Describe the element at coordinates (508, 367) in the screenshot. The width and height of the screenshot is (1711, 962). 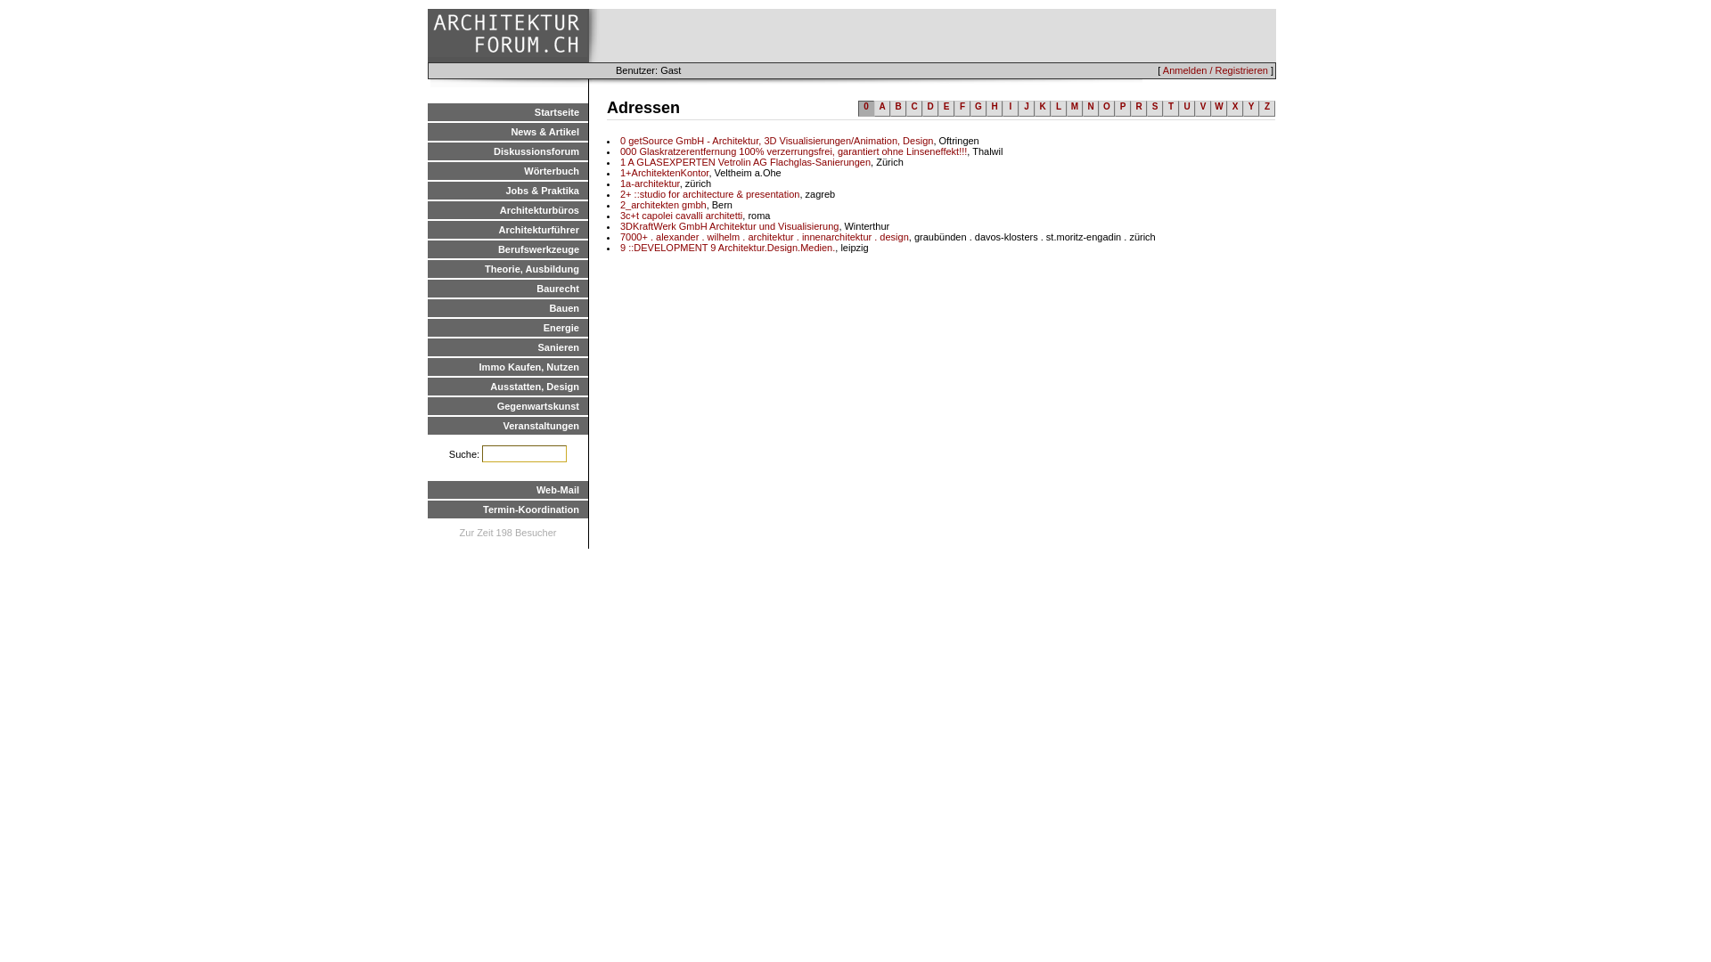
I see `Immo Kaufen, Nutzen` at that location.